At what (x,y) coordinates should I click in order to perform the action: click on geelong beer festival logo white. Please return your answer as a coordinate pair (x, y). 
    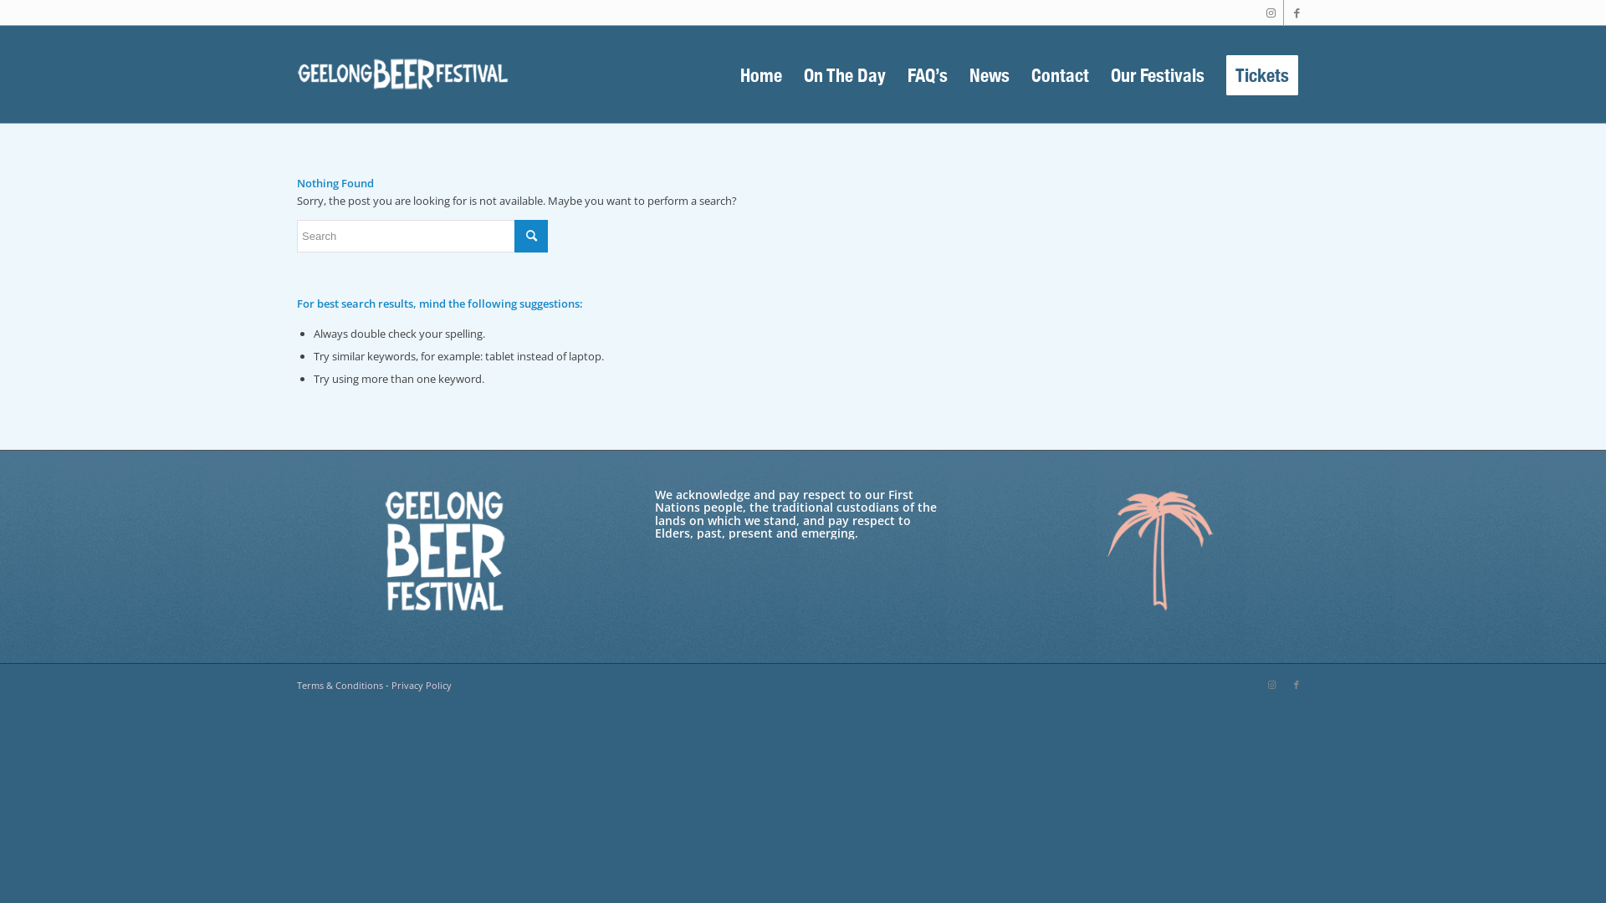
    Looking at the image, I should click on (403, 74).